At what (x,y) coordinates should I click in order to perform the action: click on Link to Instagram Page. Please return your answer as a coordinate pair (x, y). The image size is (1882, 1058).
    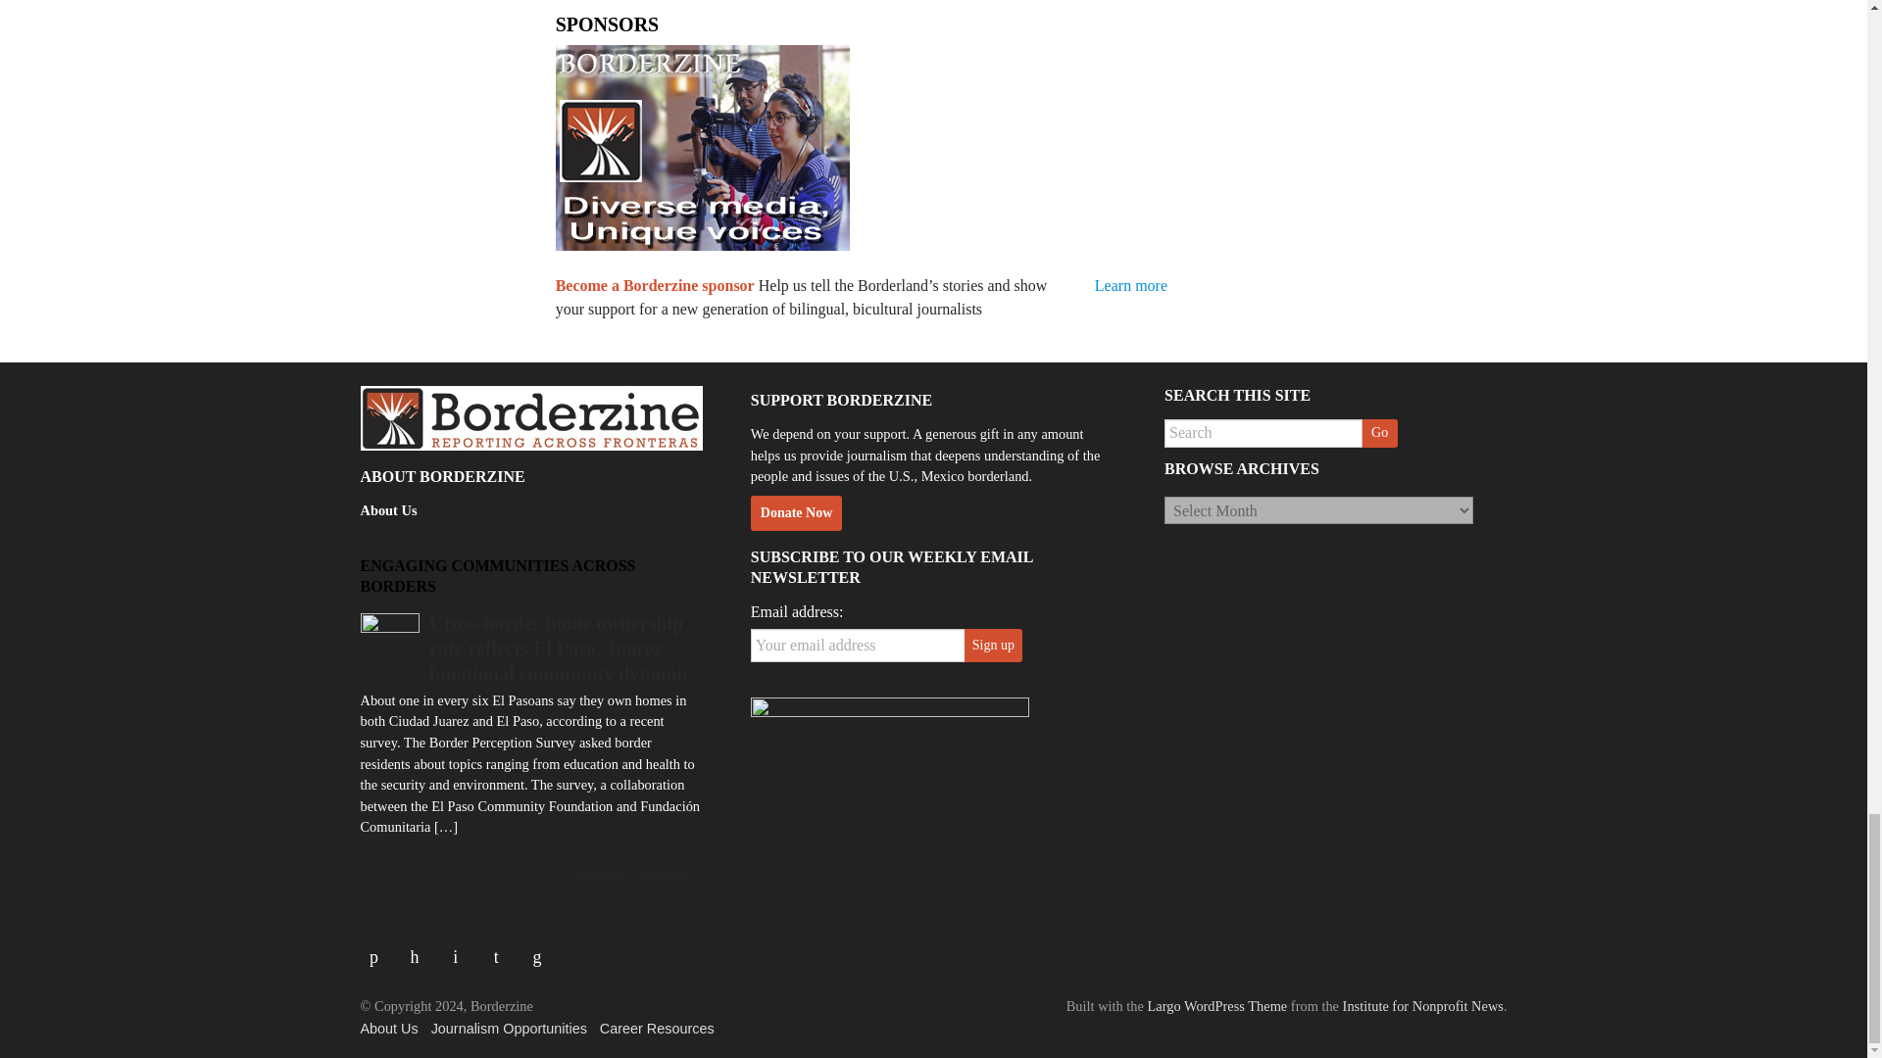
    Looking at the image, I should click on (502, 949).